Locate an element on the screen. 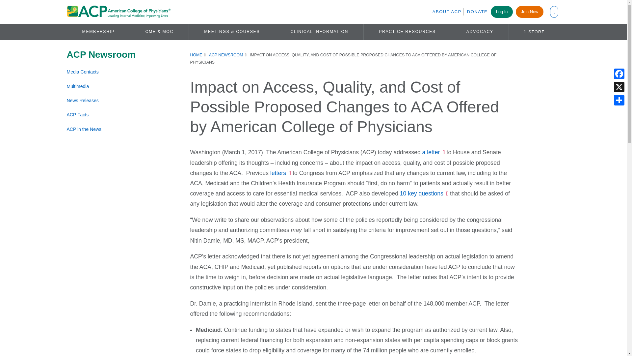 Image resolution: width=632 pixels, height=356 pixels. ABOUT ACP is located at coordinates (448, 12).